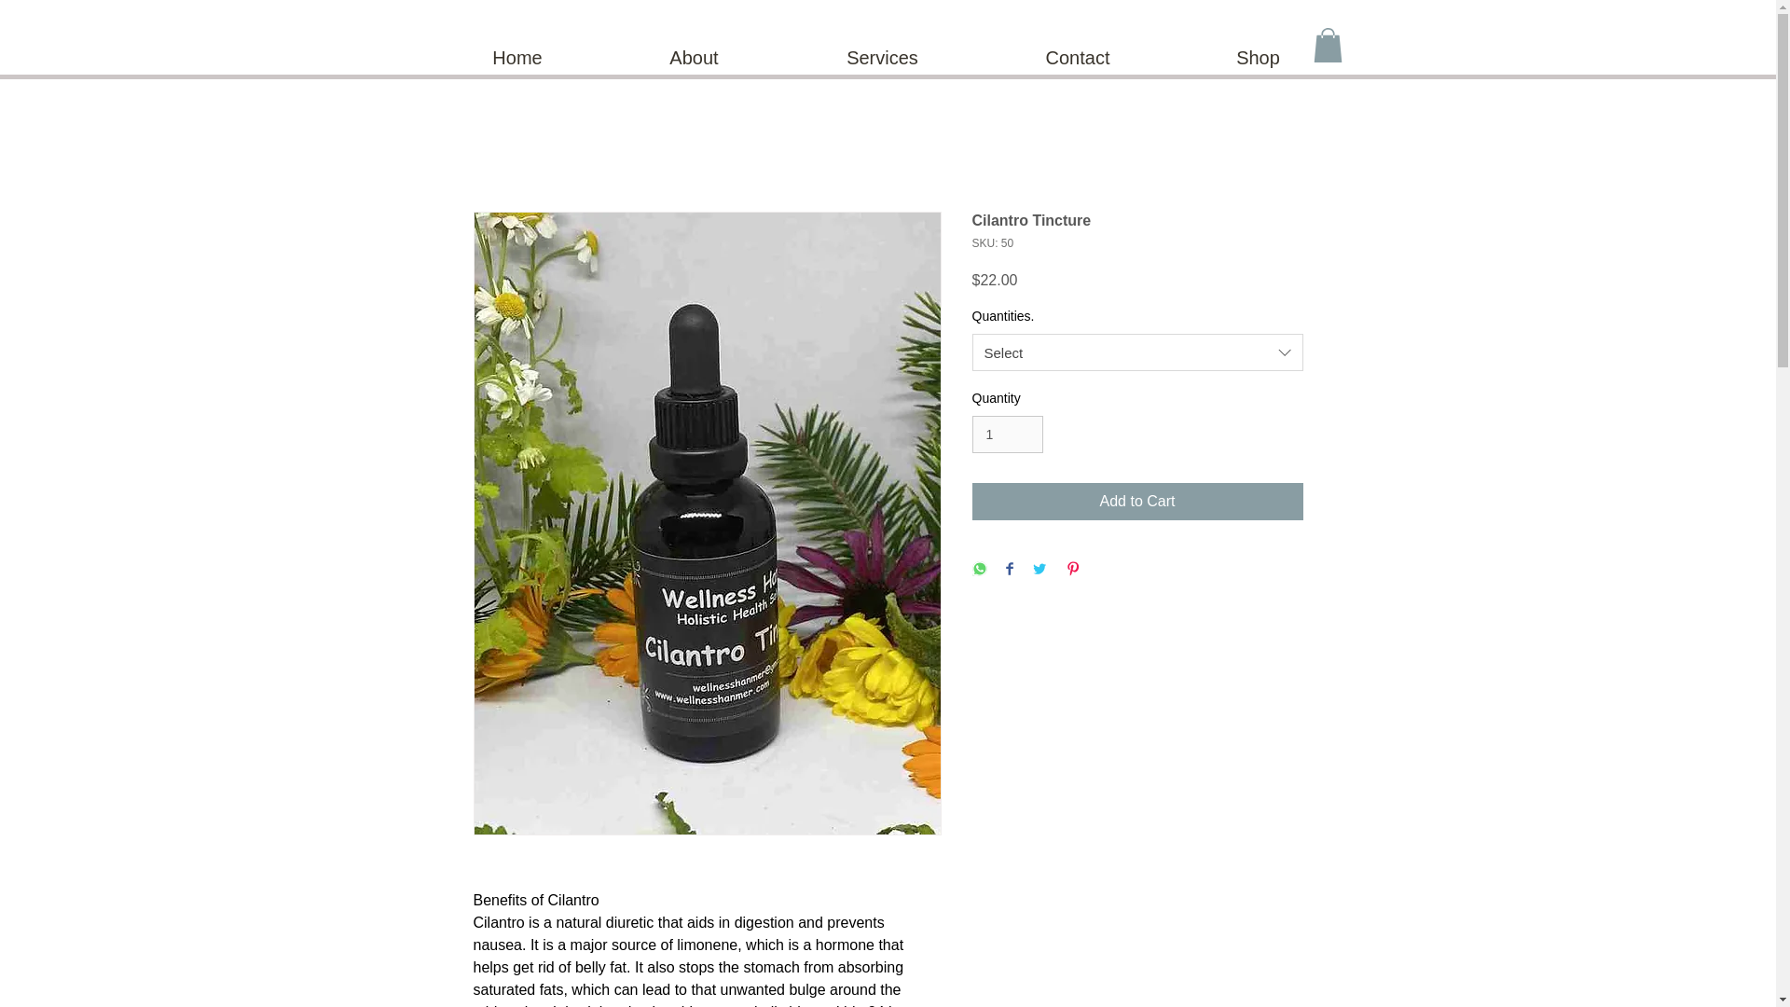 The width and height of the screenshot is (1790, 1007). What do you see at coordinates (516, 58) in the screenshot?
I see `Home` at bounding box center [516, 58].